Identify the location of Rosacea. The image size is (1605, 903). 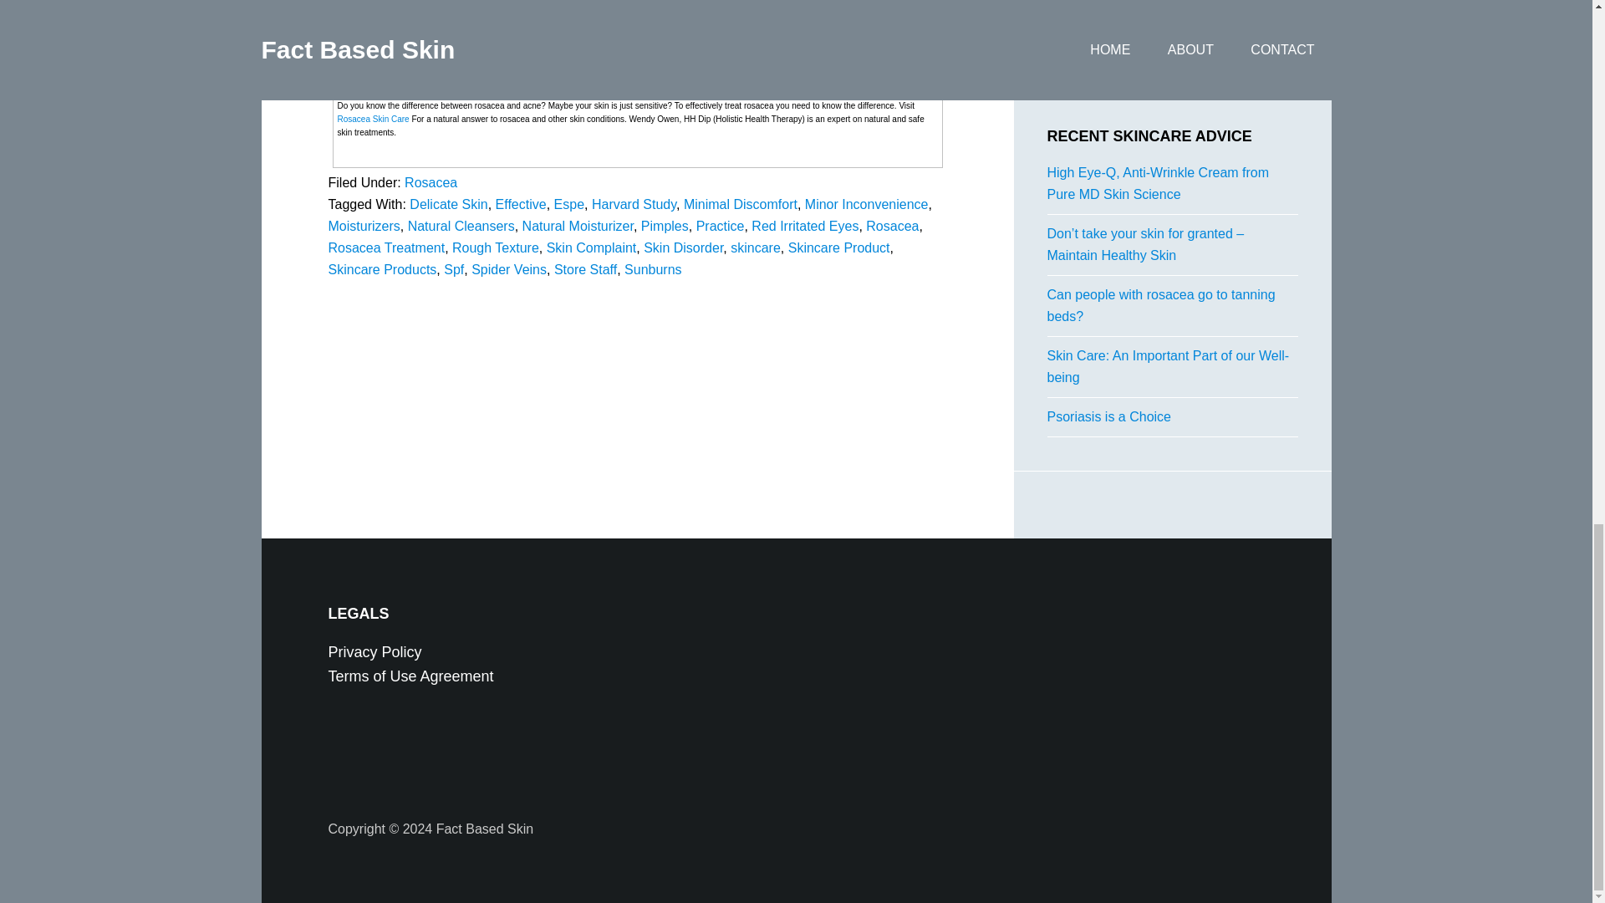
(431, 182).